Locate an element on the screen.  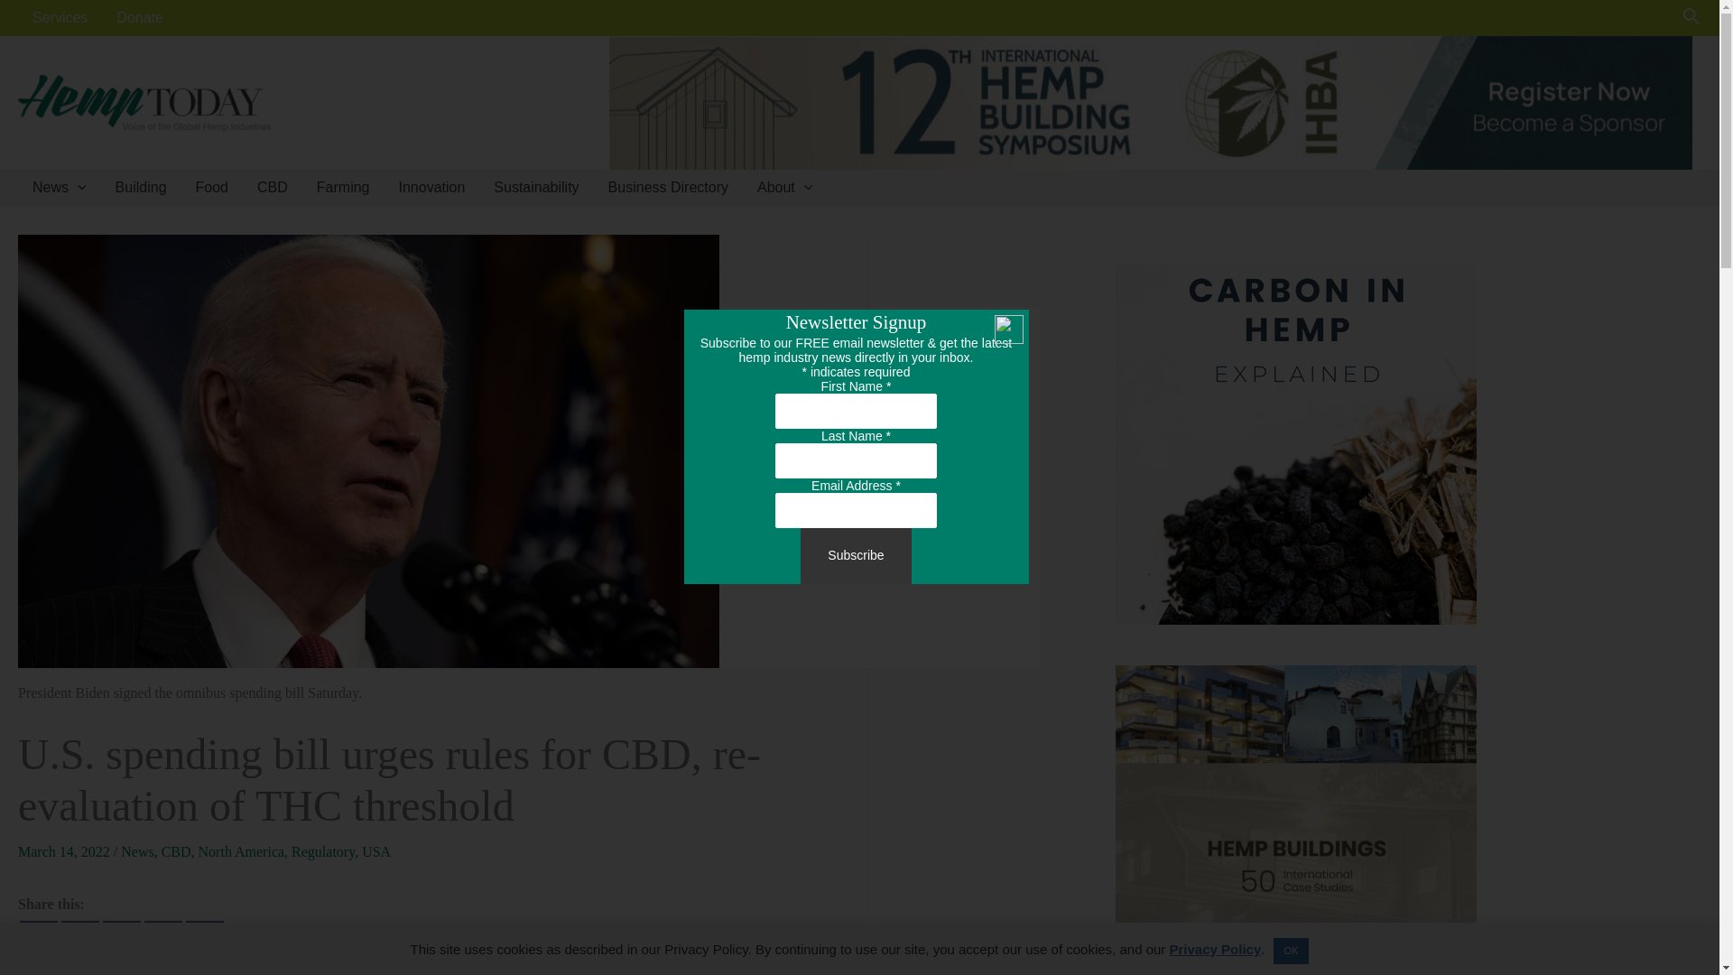
Donate is located at coordinates (140, 18).